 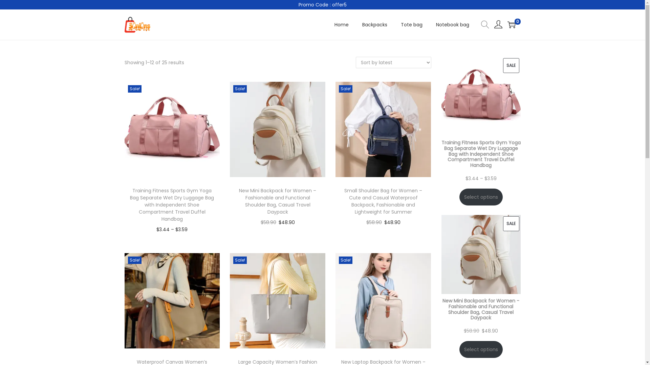 What do you see at coordinates (481, 197) in the screenshot?
I see `Select options` at bounding box center [481, 197].